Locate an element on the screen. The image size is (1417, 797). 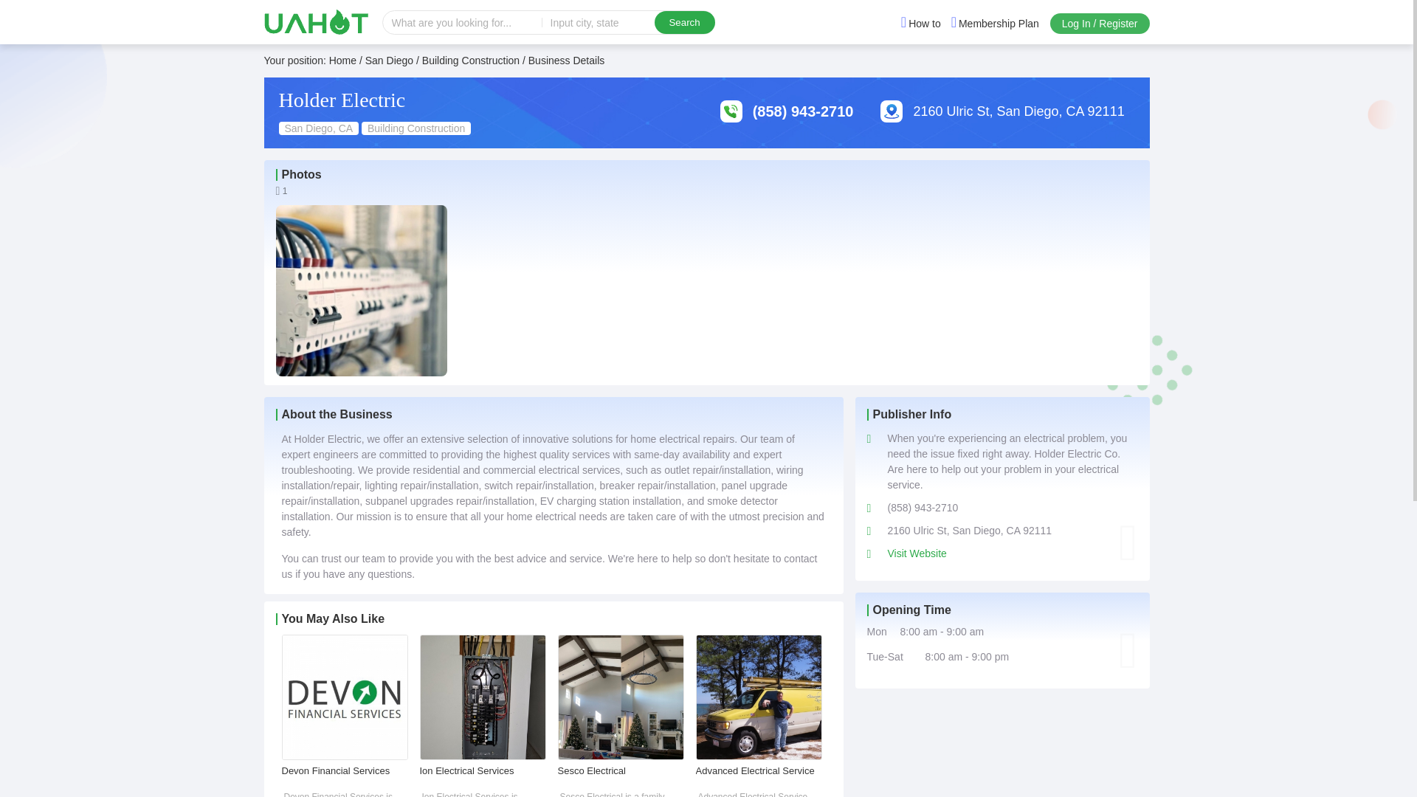
Business Services In San Diego is located at coordinates (390, 61).